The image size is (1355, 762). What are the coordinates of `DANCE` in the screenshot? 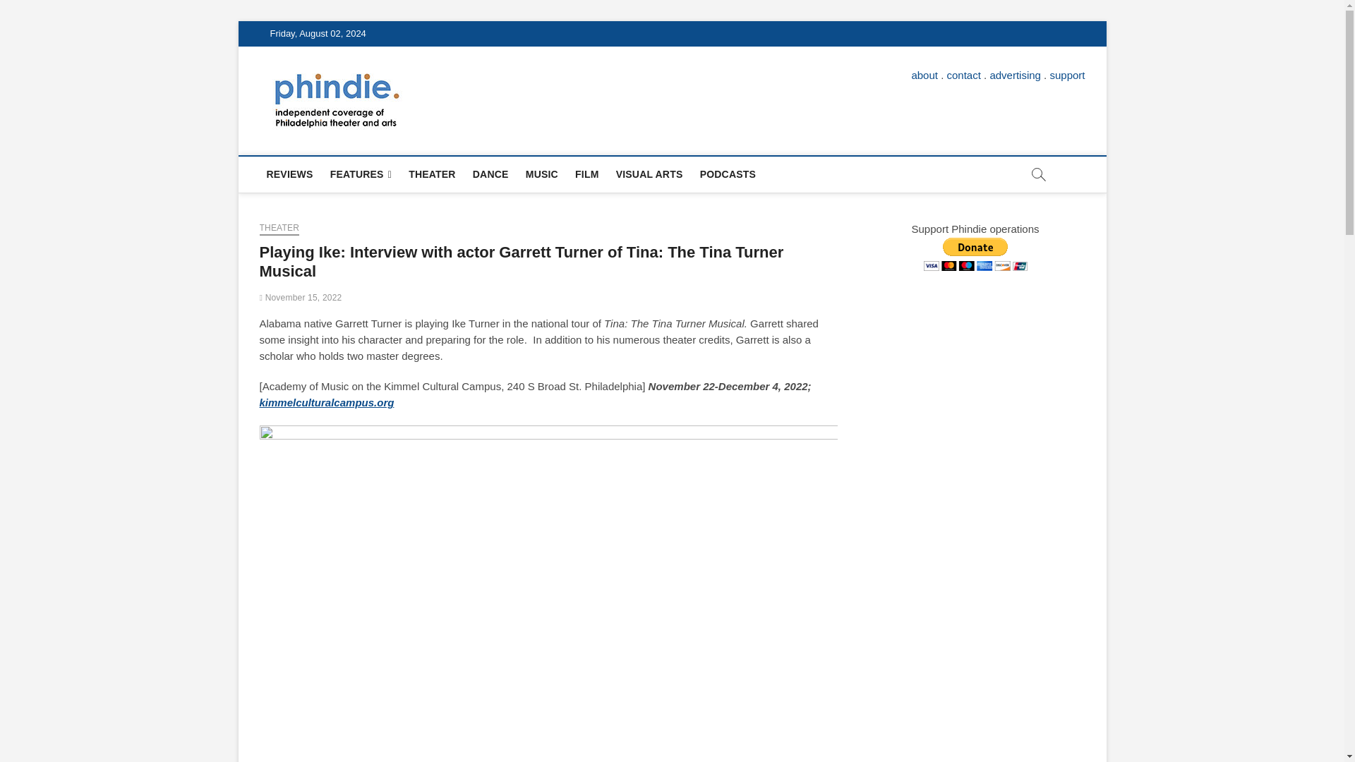 It's located at (491, 174).